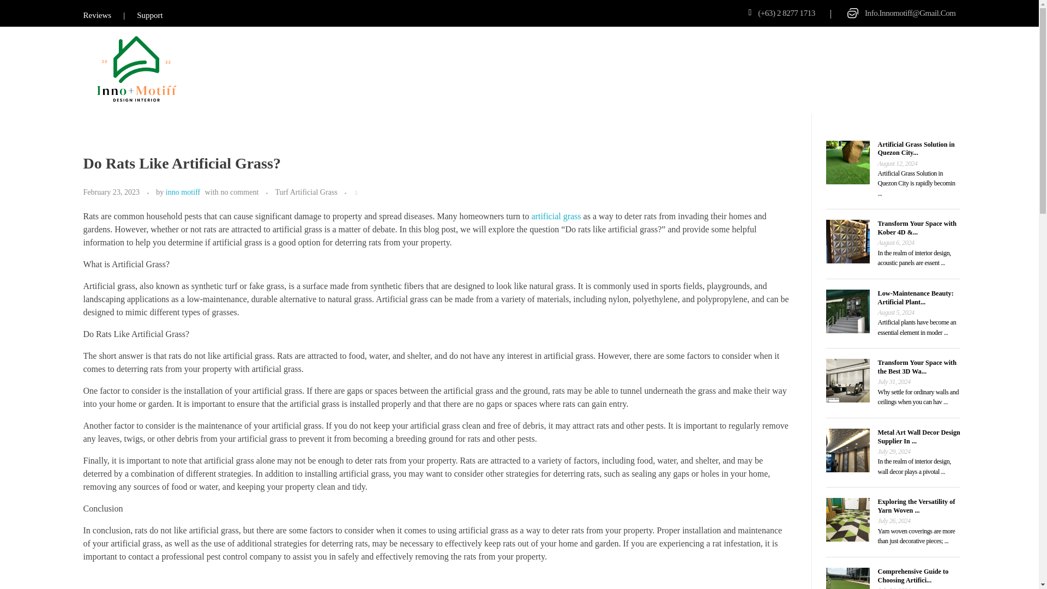 This screenshot has width=1047, height=589. Describe the element at coordinates (916, 506) in the screenshot. I see `Exploring the Versatility of Yarn Woven ...` at that location.